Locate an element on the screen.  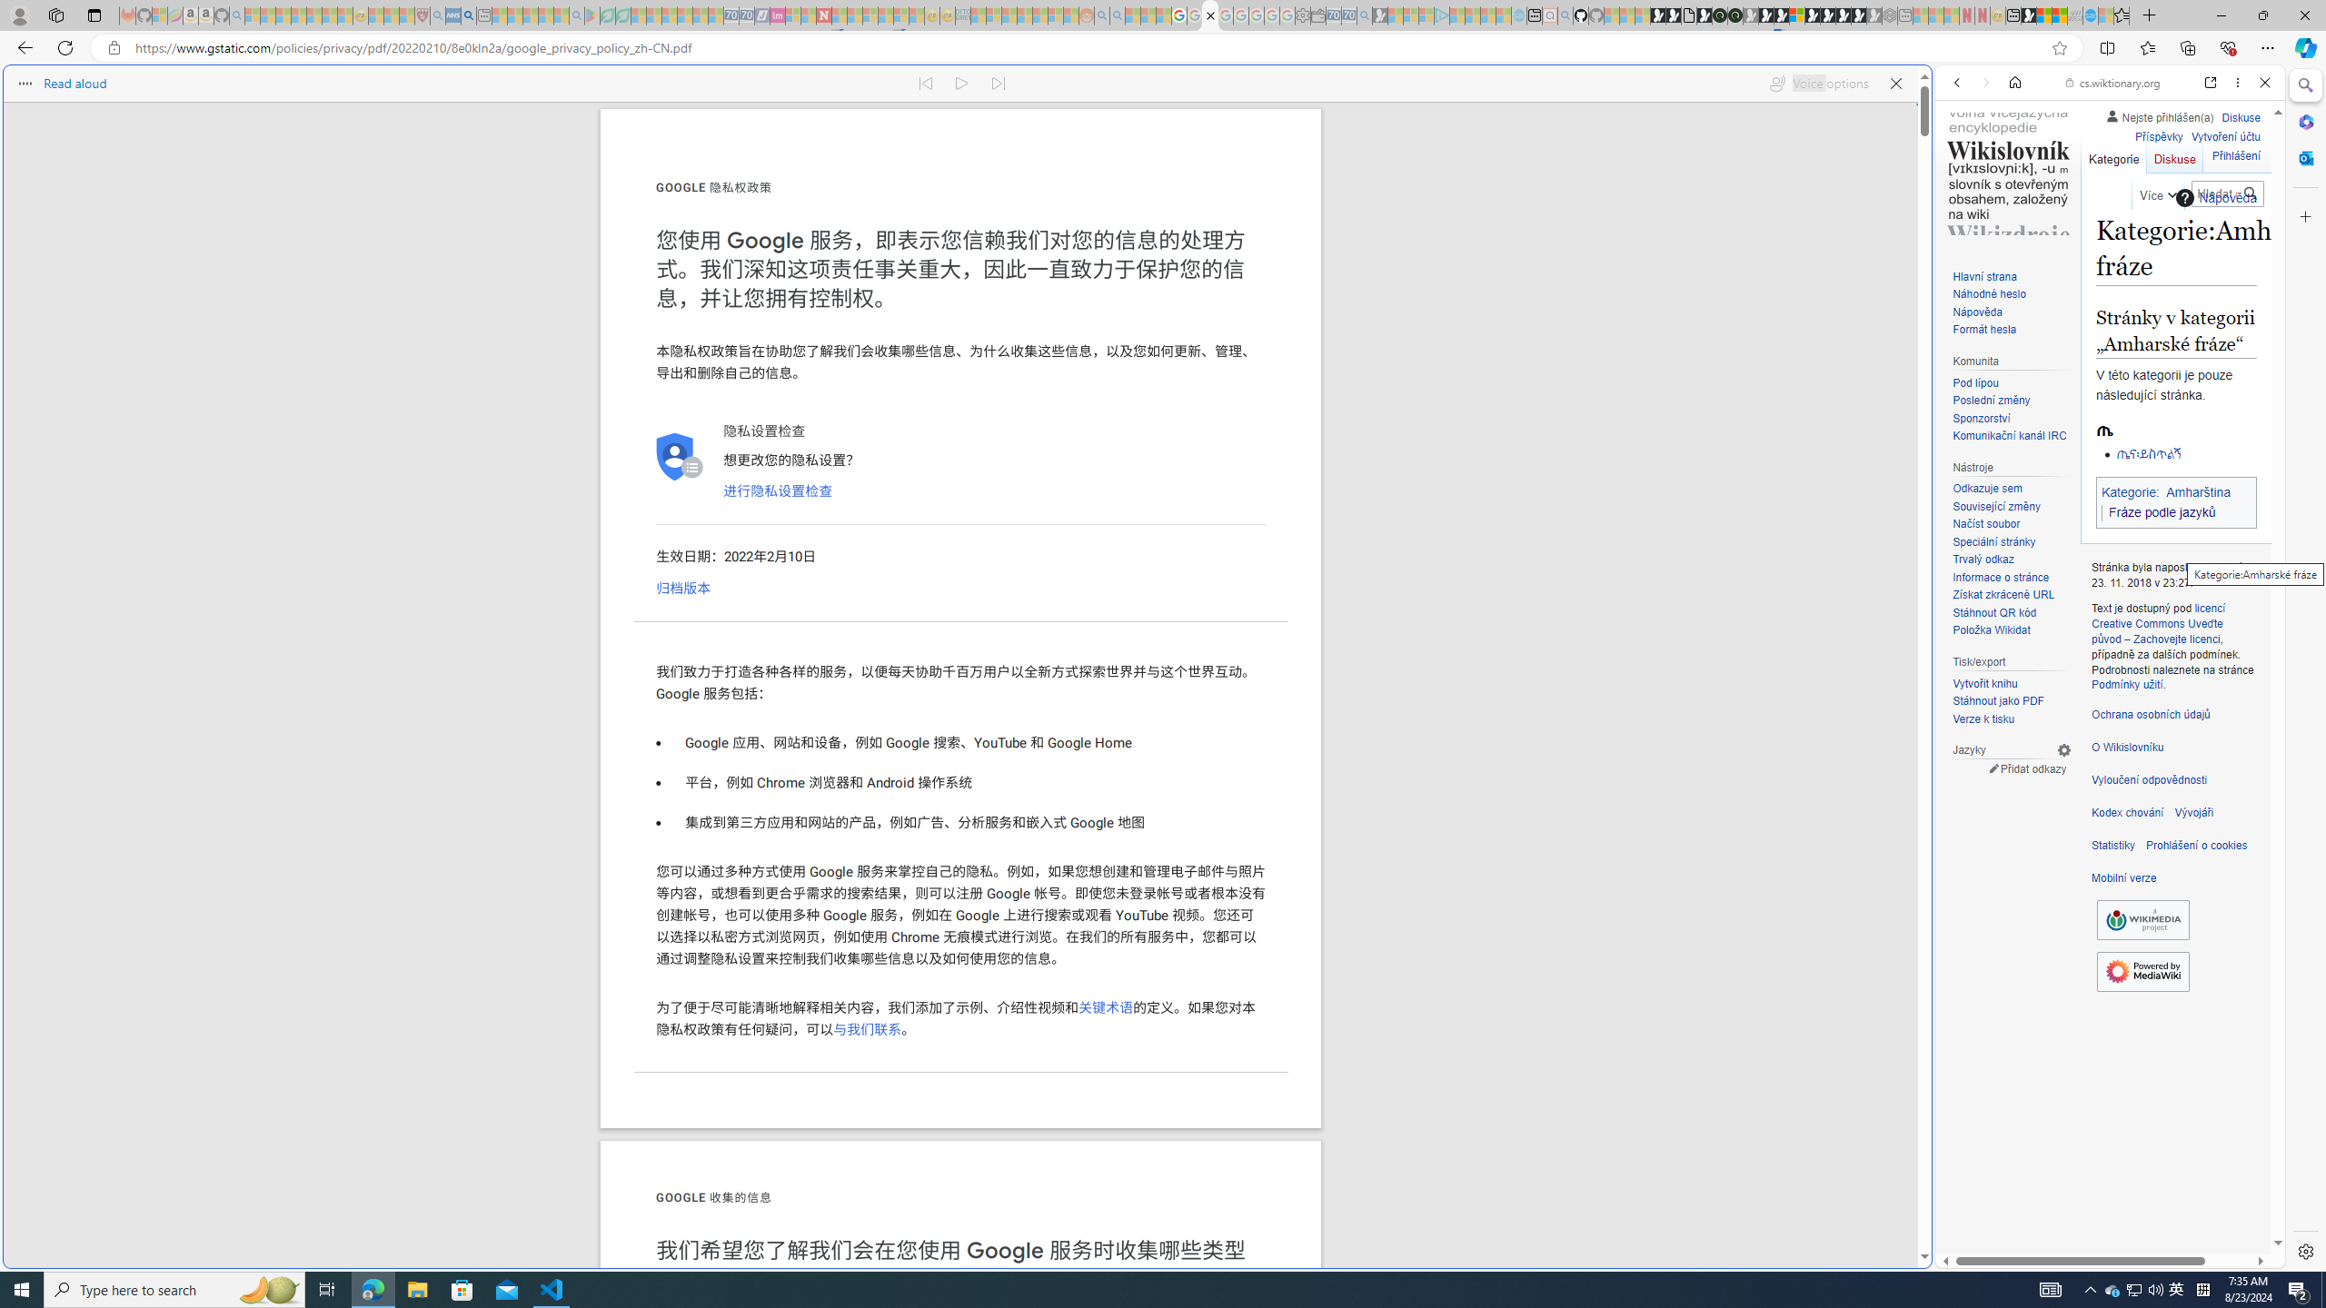
Forward is located at coordinates (1984, 82).